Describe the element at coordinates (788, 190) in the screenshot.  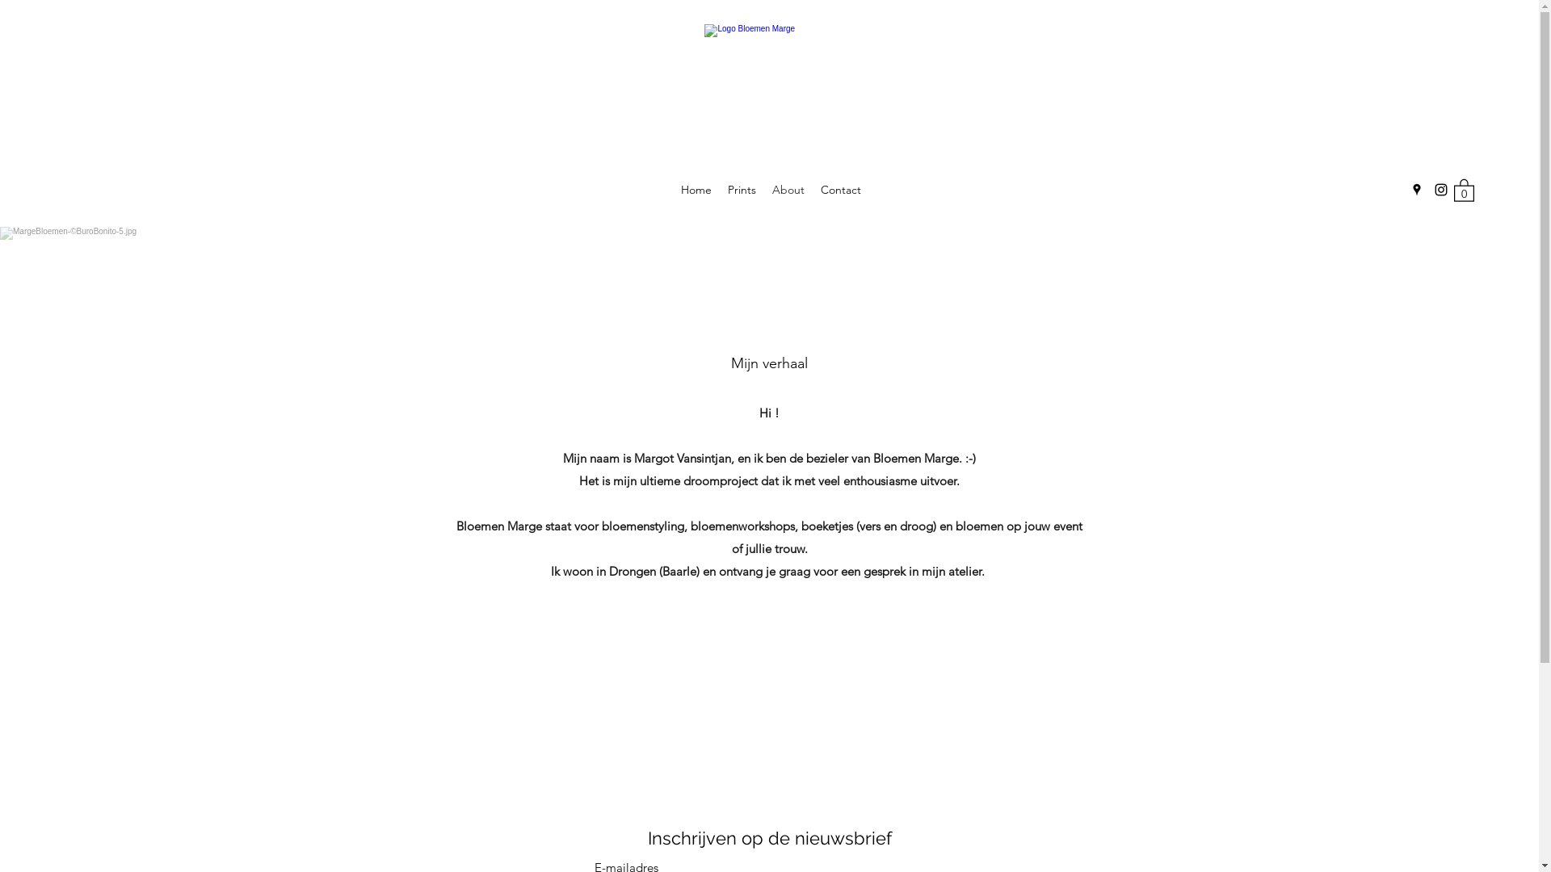
I see `About` at that location.